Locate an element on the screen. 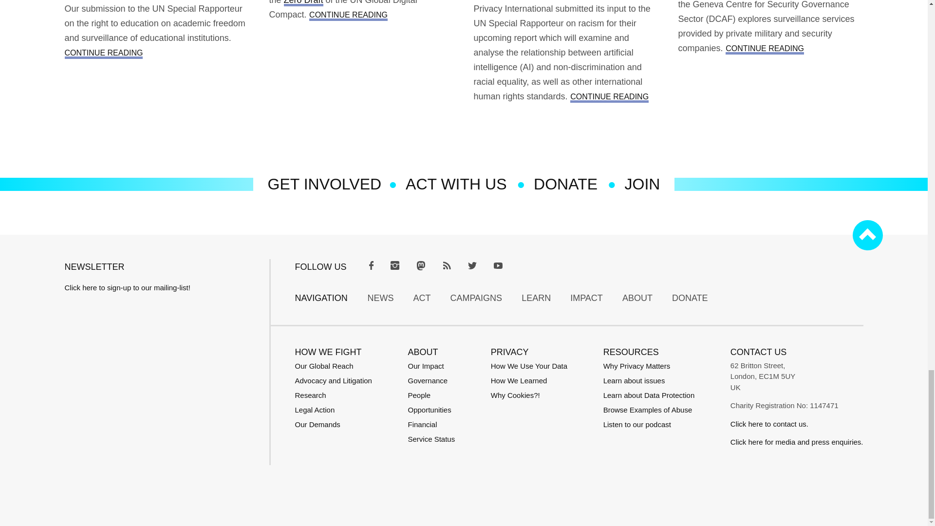 The image size is (935, 526). Downtime monitor for PI Services is located at coordinates (431, 439).